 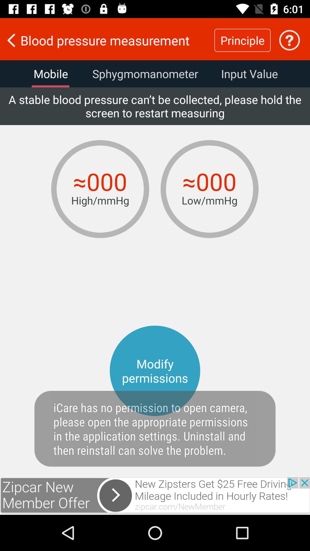 What do you see at coordinates (155, 496) in the screenshot?
I see `select advertisement` at bounding box center [155, 496].